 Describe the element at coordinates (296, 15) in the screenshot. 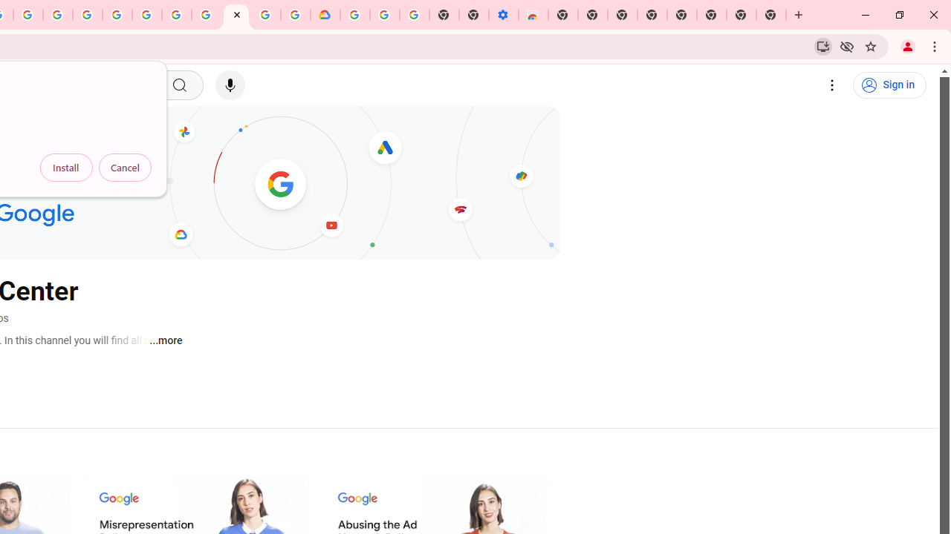

I see `Browse the Google Chrome Community - Google Chrome Community` at that location.